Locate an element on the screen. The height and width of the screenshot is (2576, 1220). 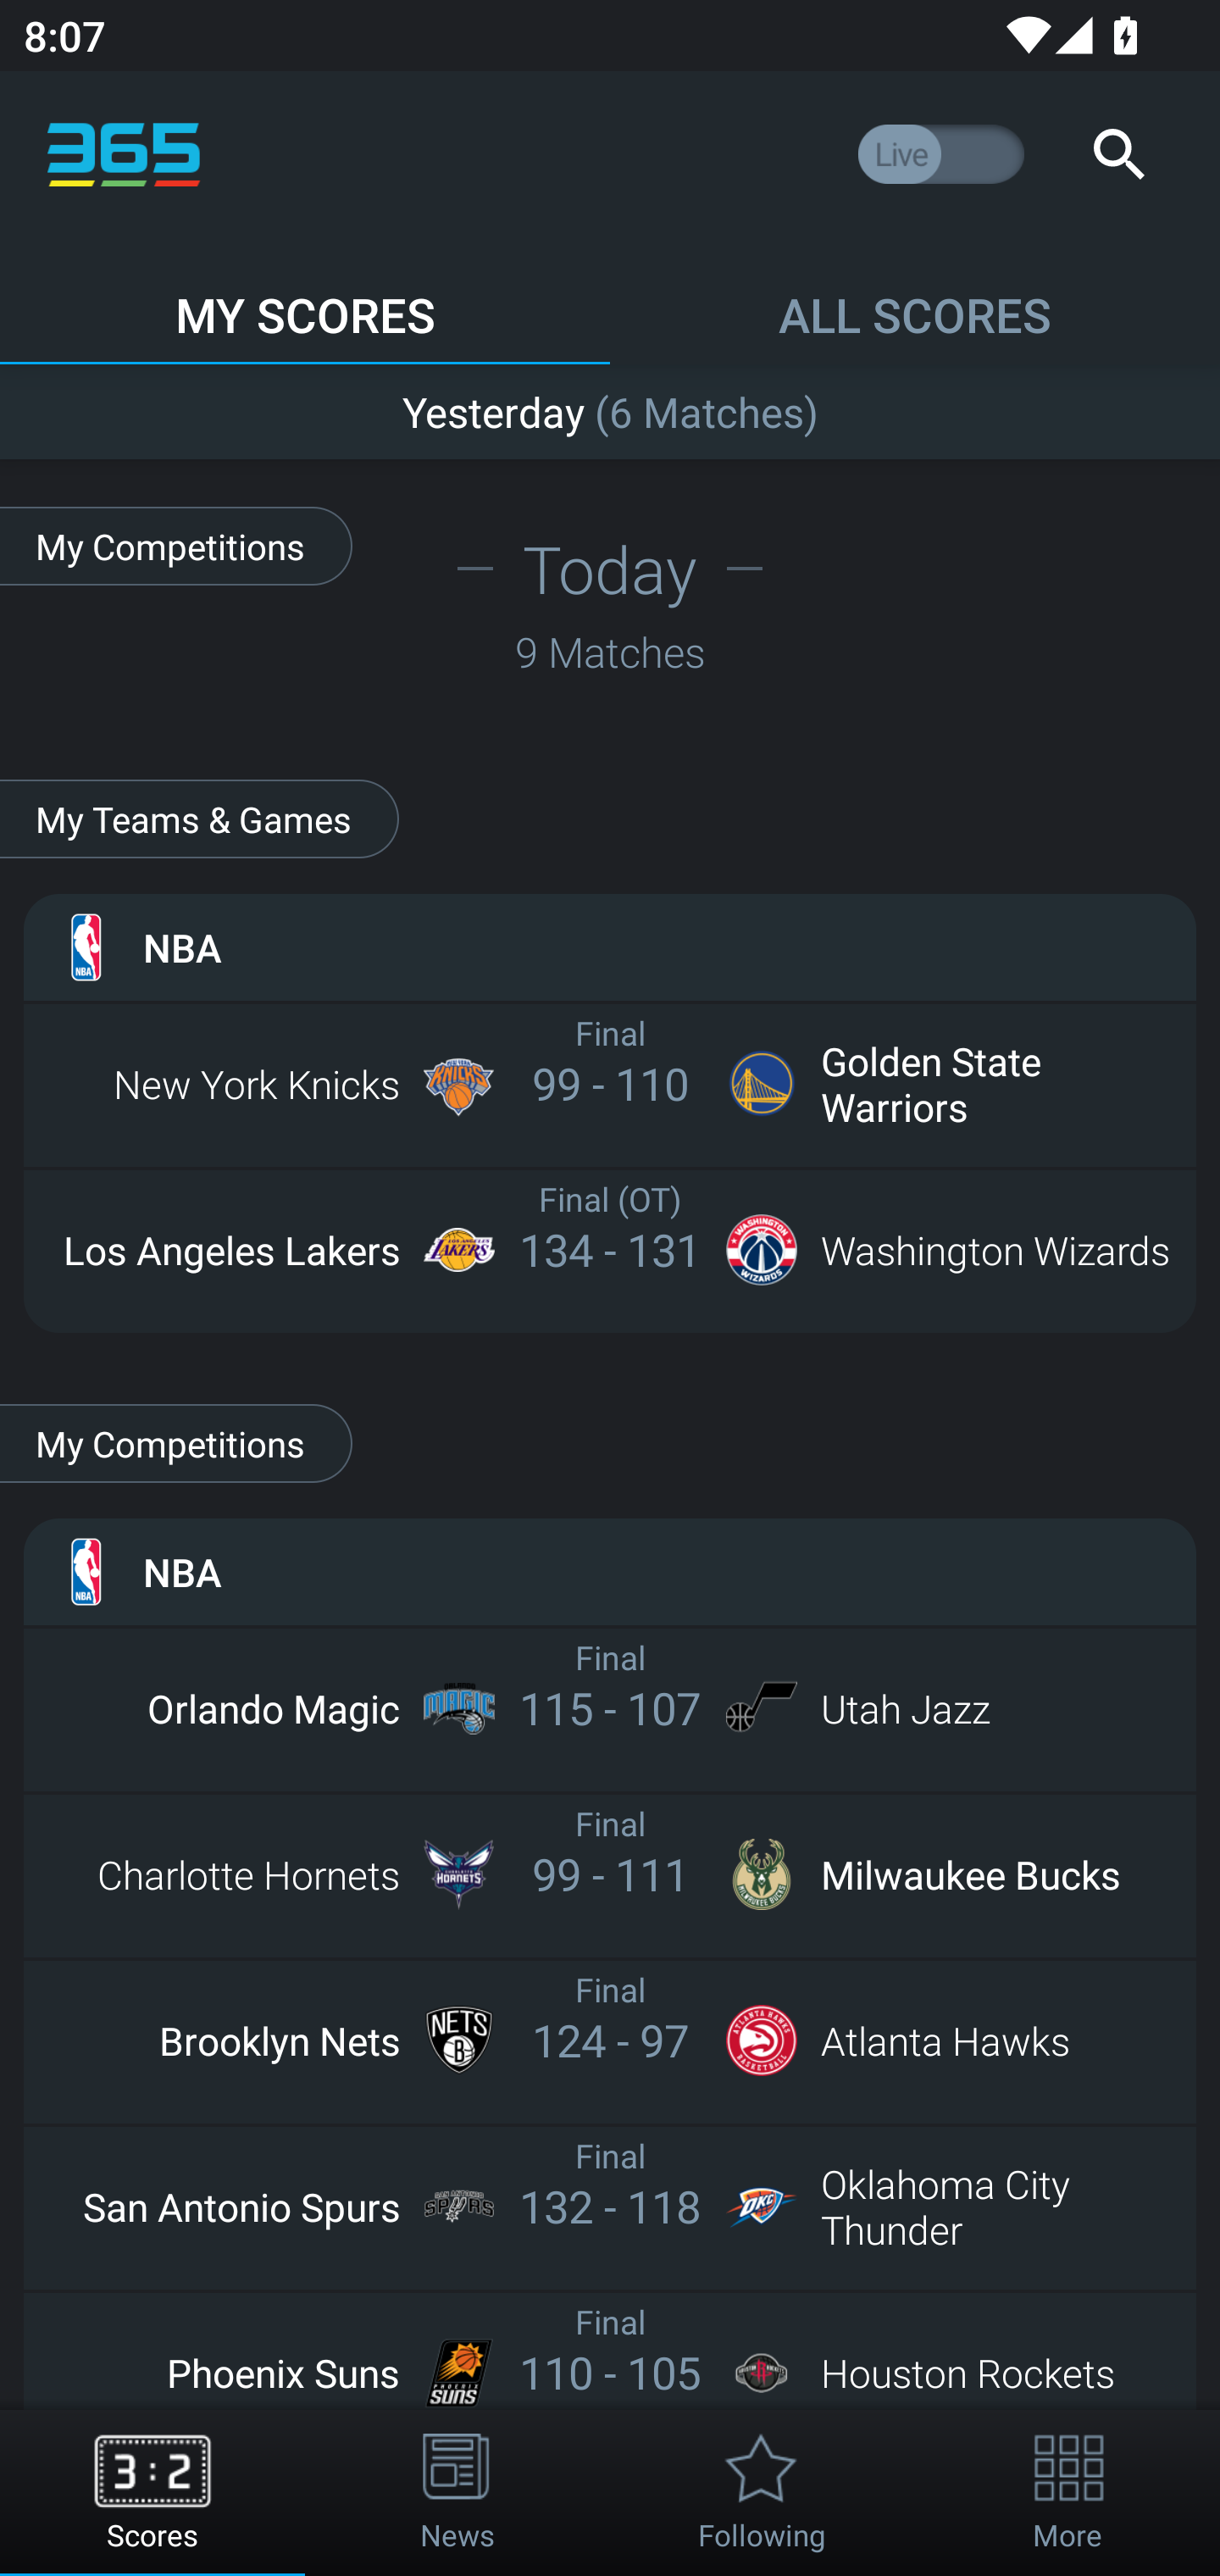
Brooklyn Nets Final 124 - 97 Atlanta Hawks is located at coordinates (610, 2040).